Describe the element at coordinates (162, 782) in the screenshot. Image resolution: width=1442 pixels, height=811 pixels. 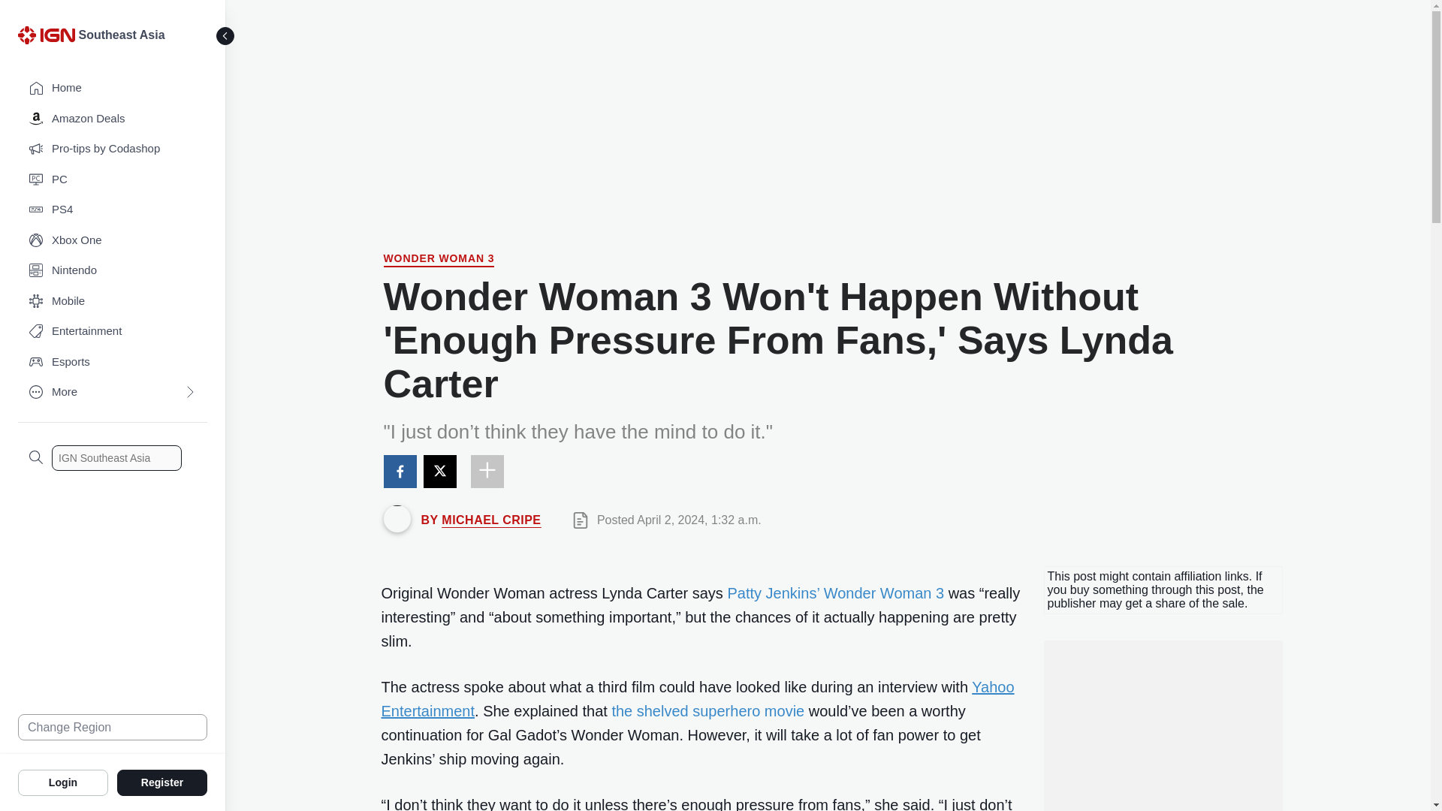
I see `Register` at that location.